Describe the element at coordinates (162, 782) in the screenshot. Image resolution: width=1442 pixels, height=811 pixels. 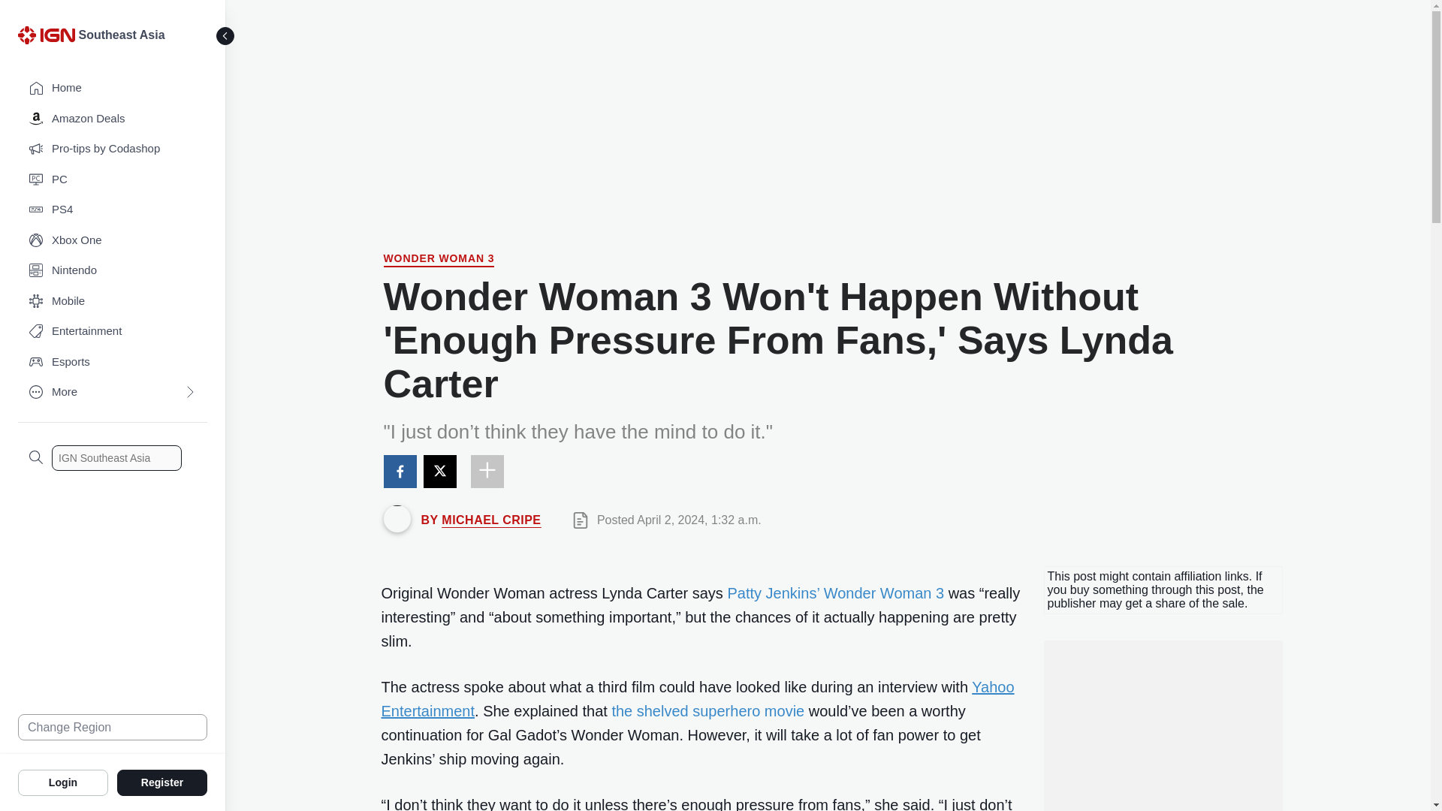
I see `Register` at that location.